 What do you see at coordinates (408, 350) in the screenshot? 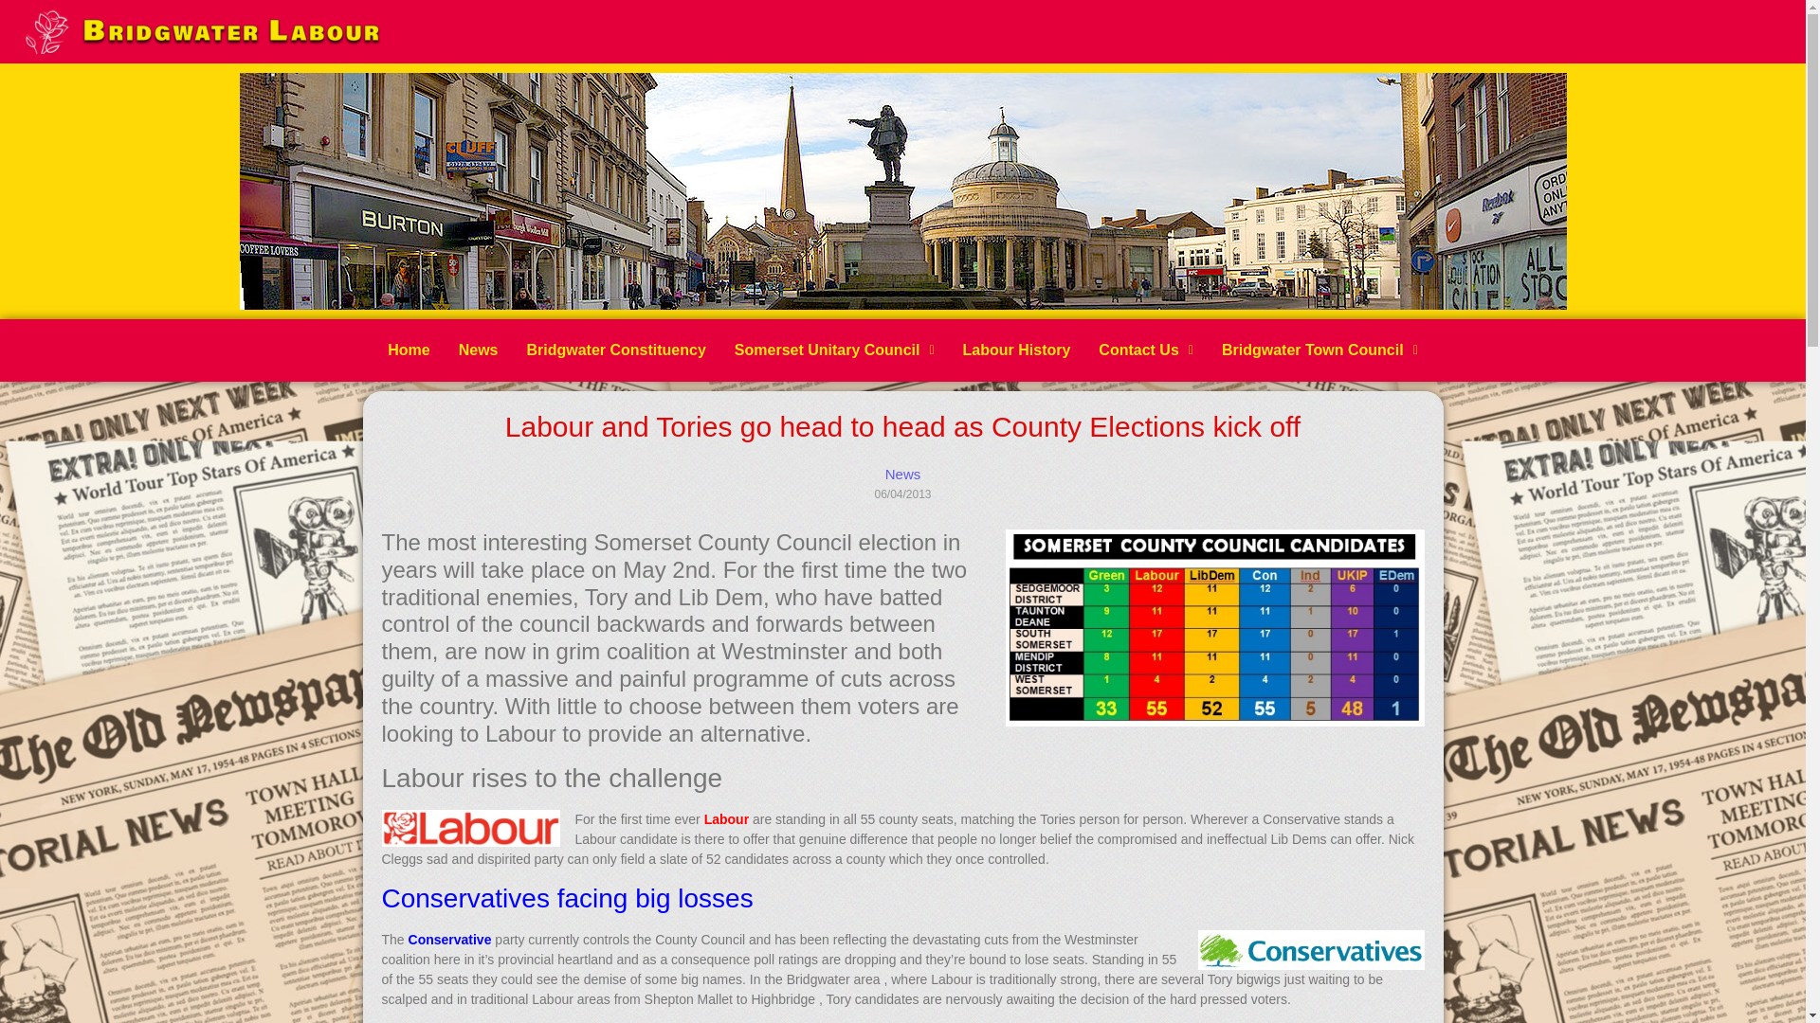
I see `Home` at bounding box center [408, 350].